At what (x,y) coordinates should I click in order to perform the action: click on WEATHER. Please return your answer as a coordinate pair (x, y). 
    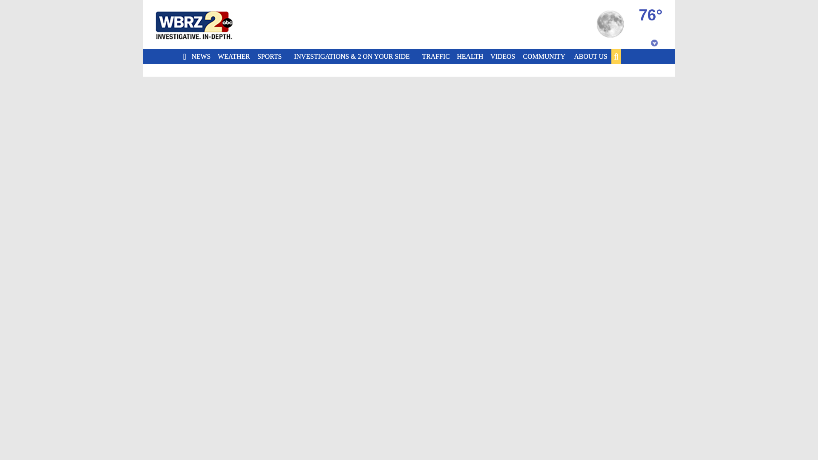
    Looking at the image, I should click on (235, 56).